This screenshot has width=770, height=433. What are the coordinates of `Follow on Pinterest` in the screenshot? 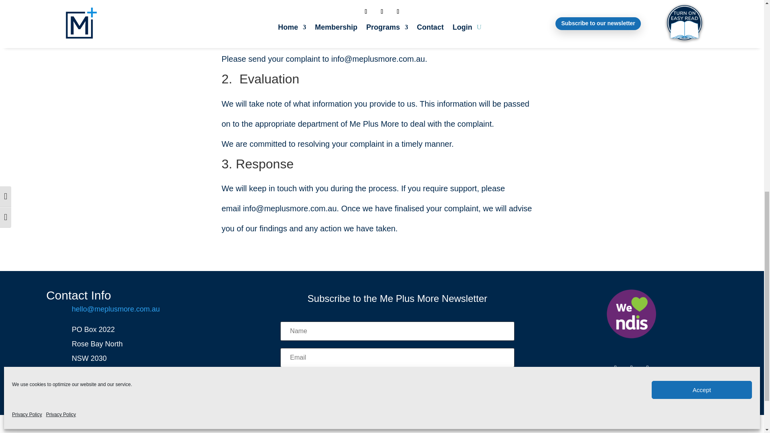 It's located at (647, 368).